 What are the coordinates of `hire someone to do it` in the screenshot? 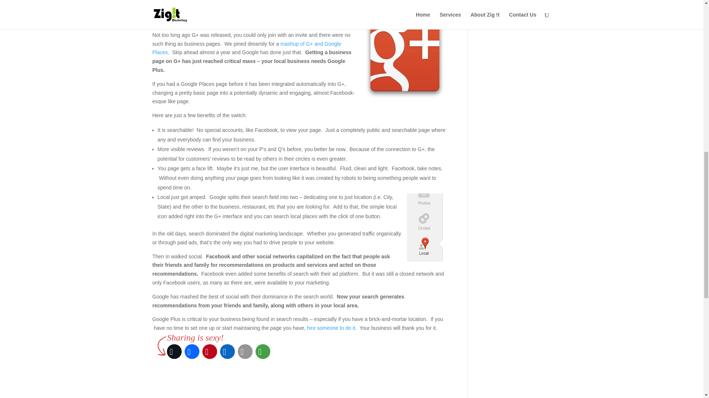 It's located at (331, 328).